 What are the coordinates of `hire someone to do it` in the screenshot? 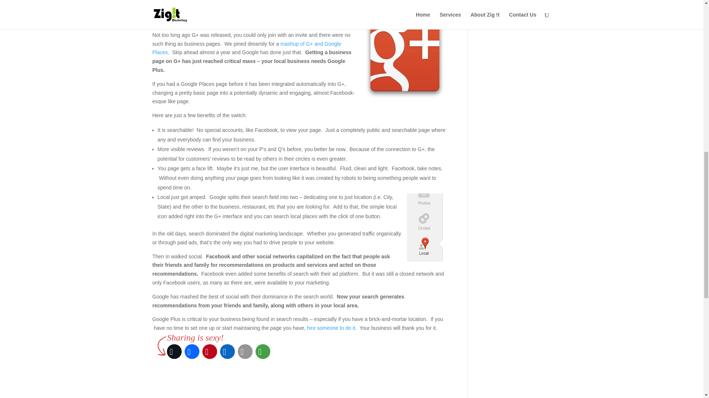 It's located at (331, 328).